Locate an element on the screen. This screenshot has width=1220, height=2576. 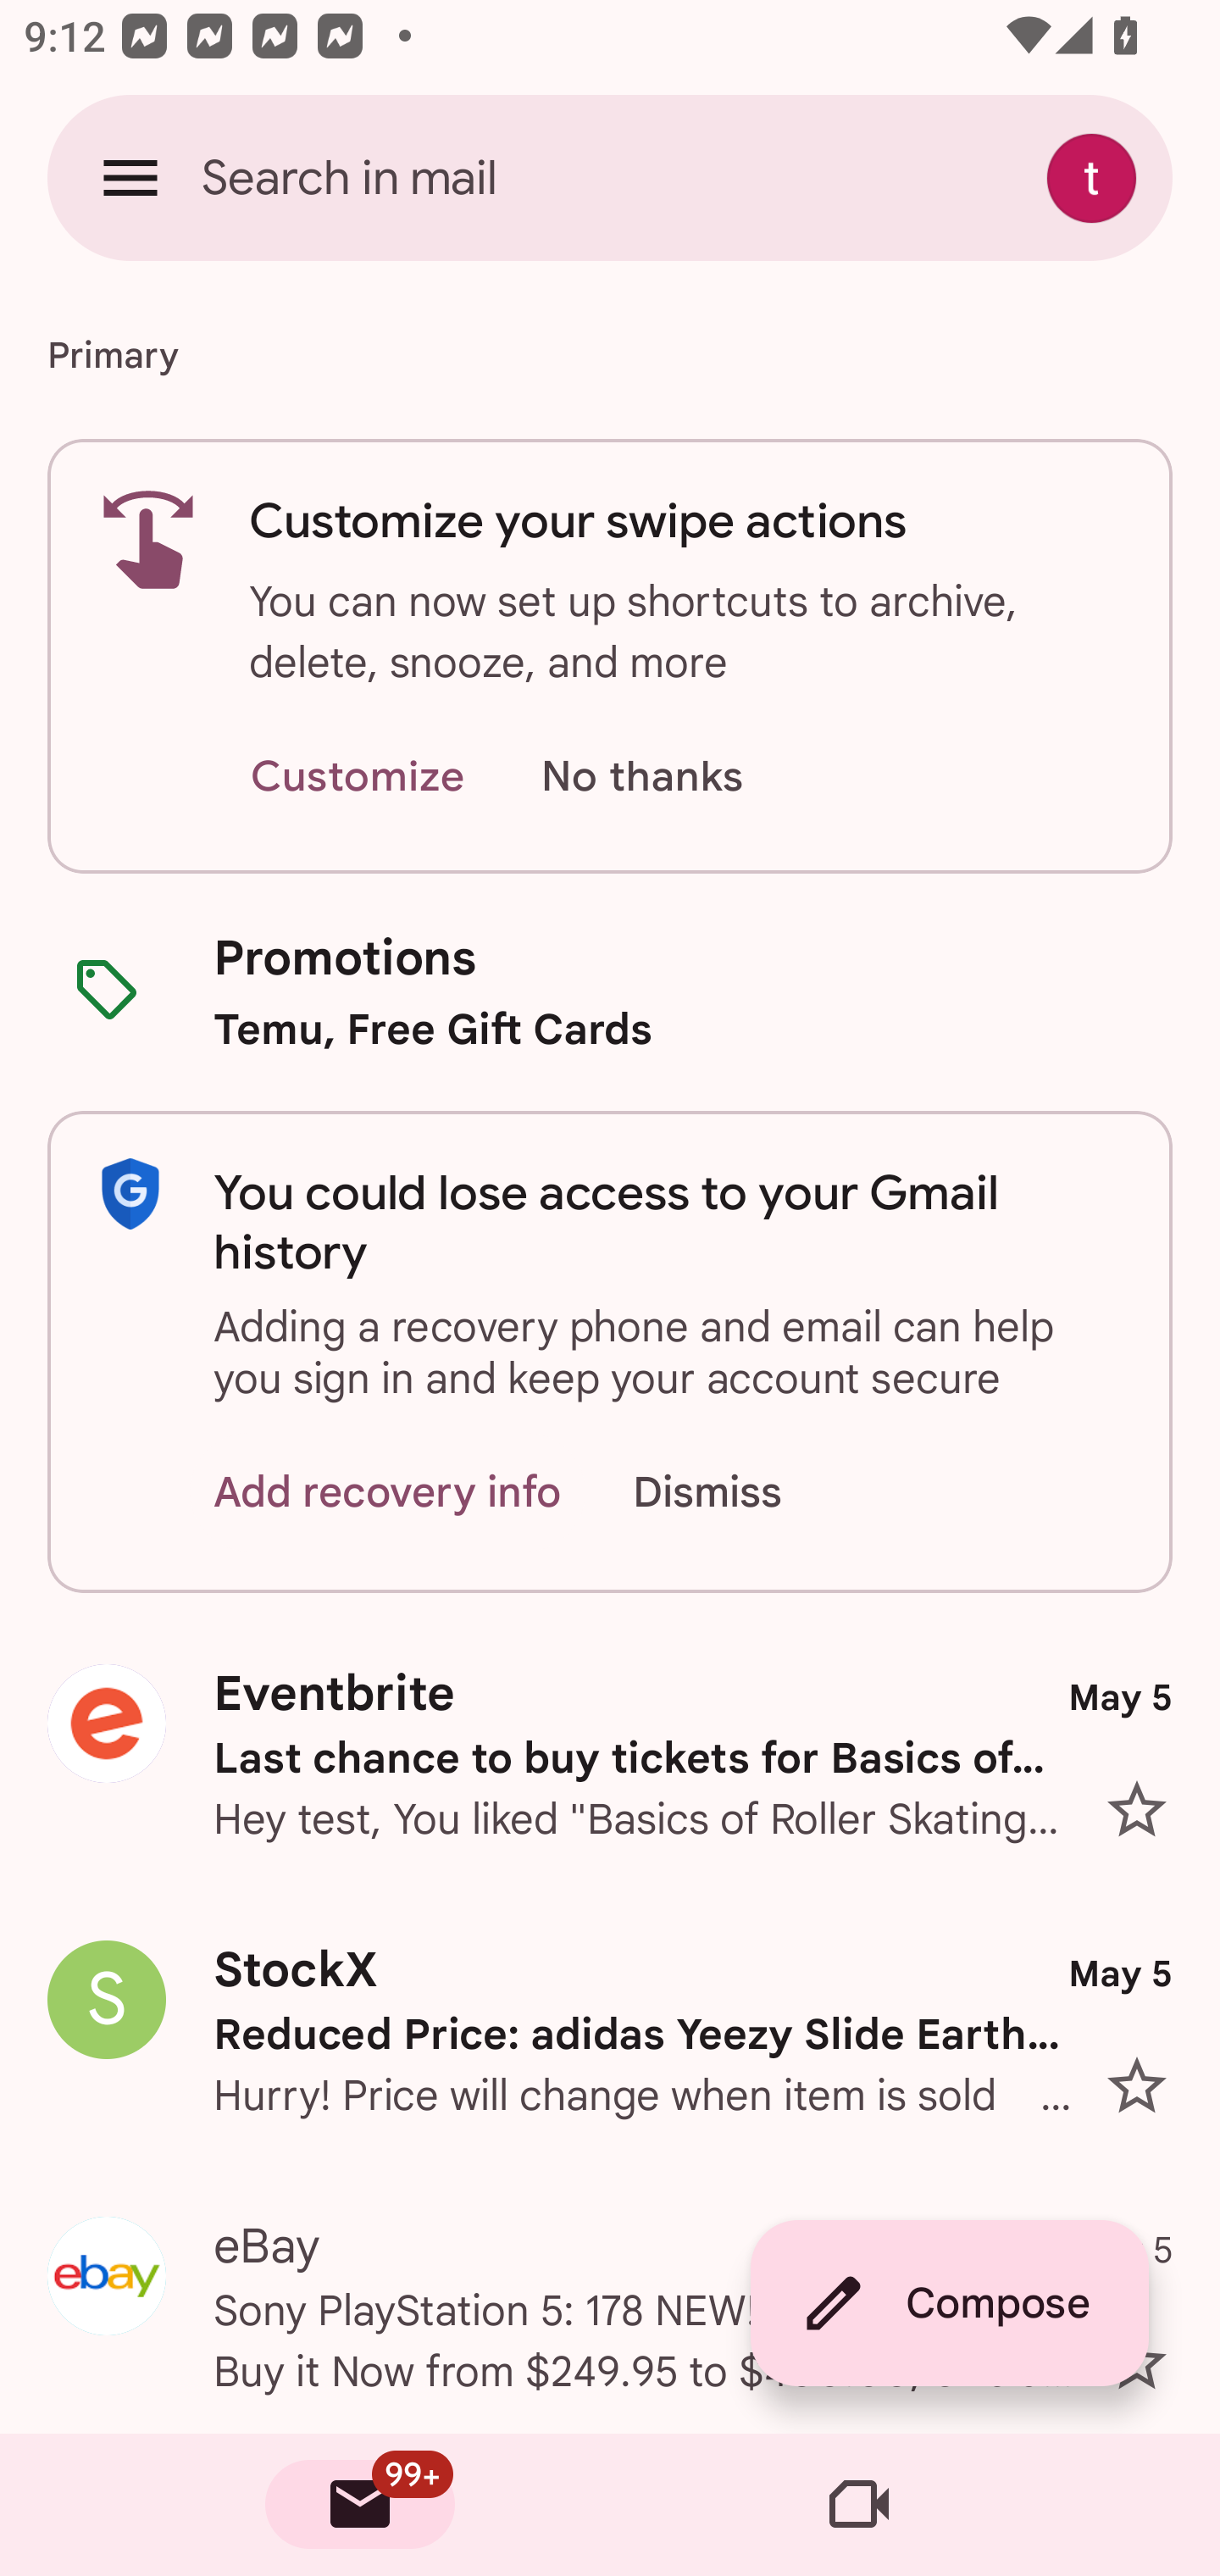
Open navigation drawer is located at coordinates (130, 177).